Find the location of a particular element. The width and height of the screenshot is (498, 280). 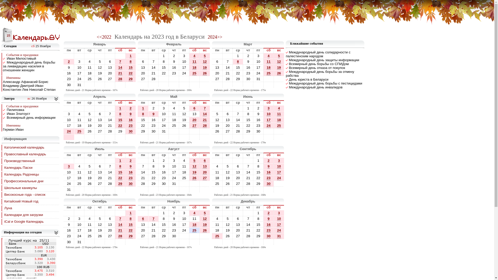

16 is located at coordinates (269, 225).